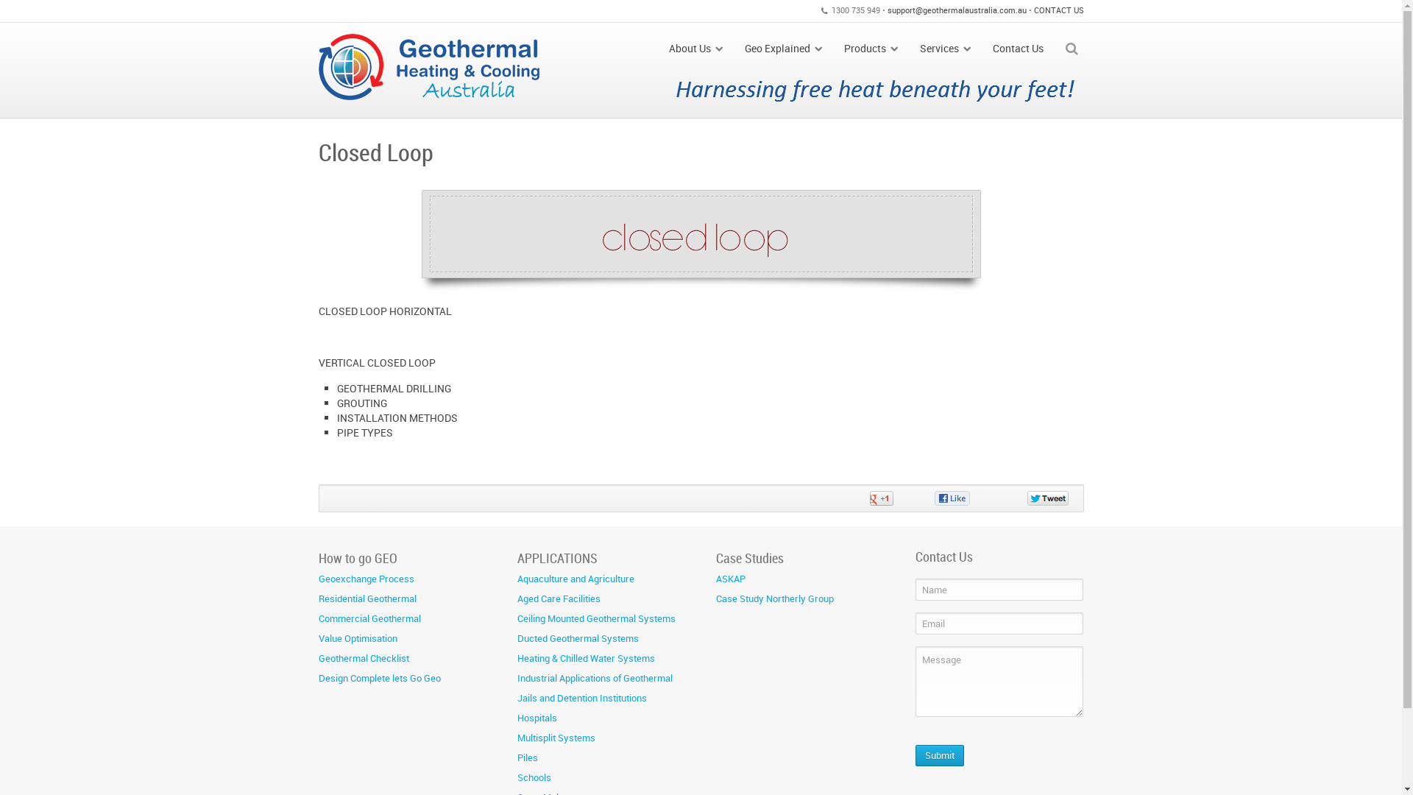 This screenshot has width=1413, height=795. What do you see at coordinates (358, 638) in the screenshot?
I see `Value Optimisation` at bounding box center [358, 638].